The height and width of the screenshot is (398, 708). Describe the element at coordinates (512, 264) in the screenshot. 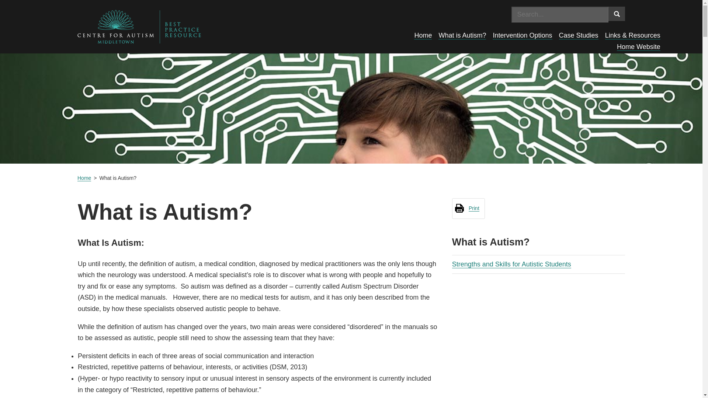

I see `Strengths and Skills for Autistic Students` at that location.